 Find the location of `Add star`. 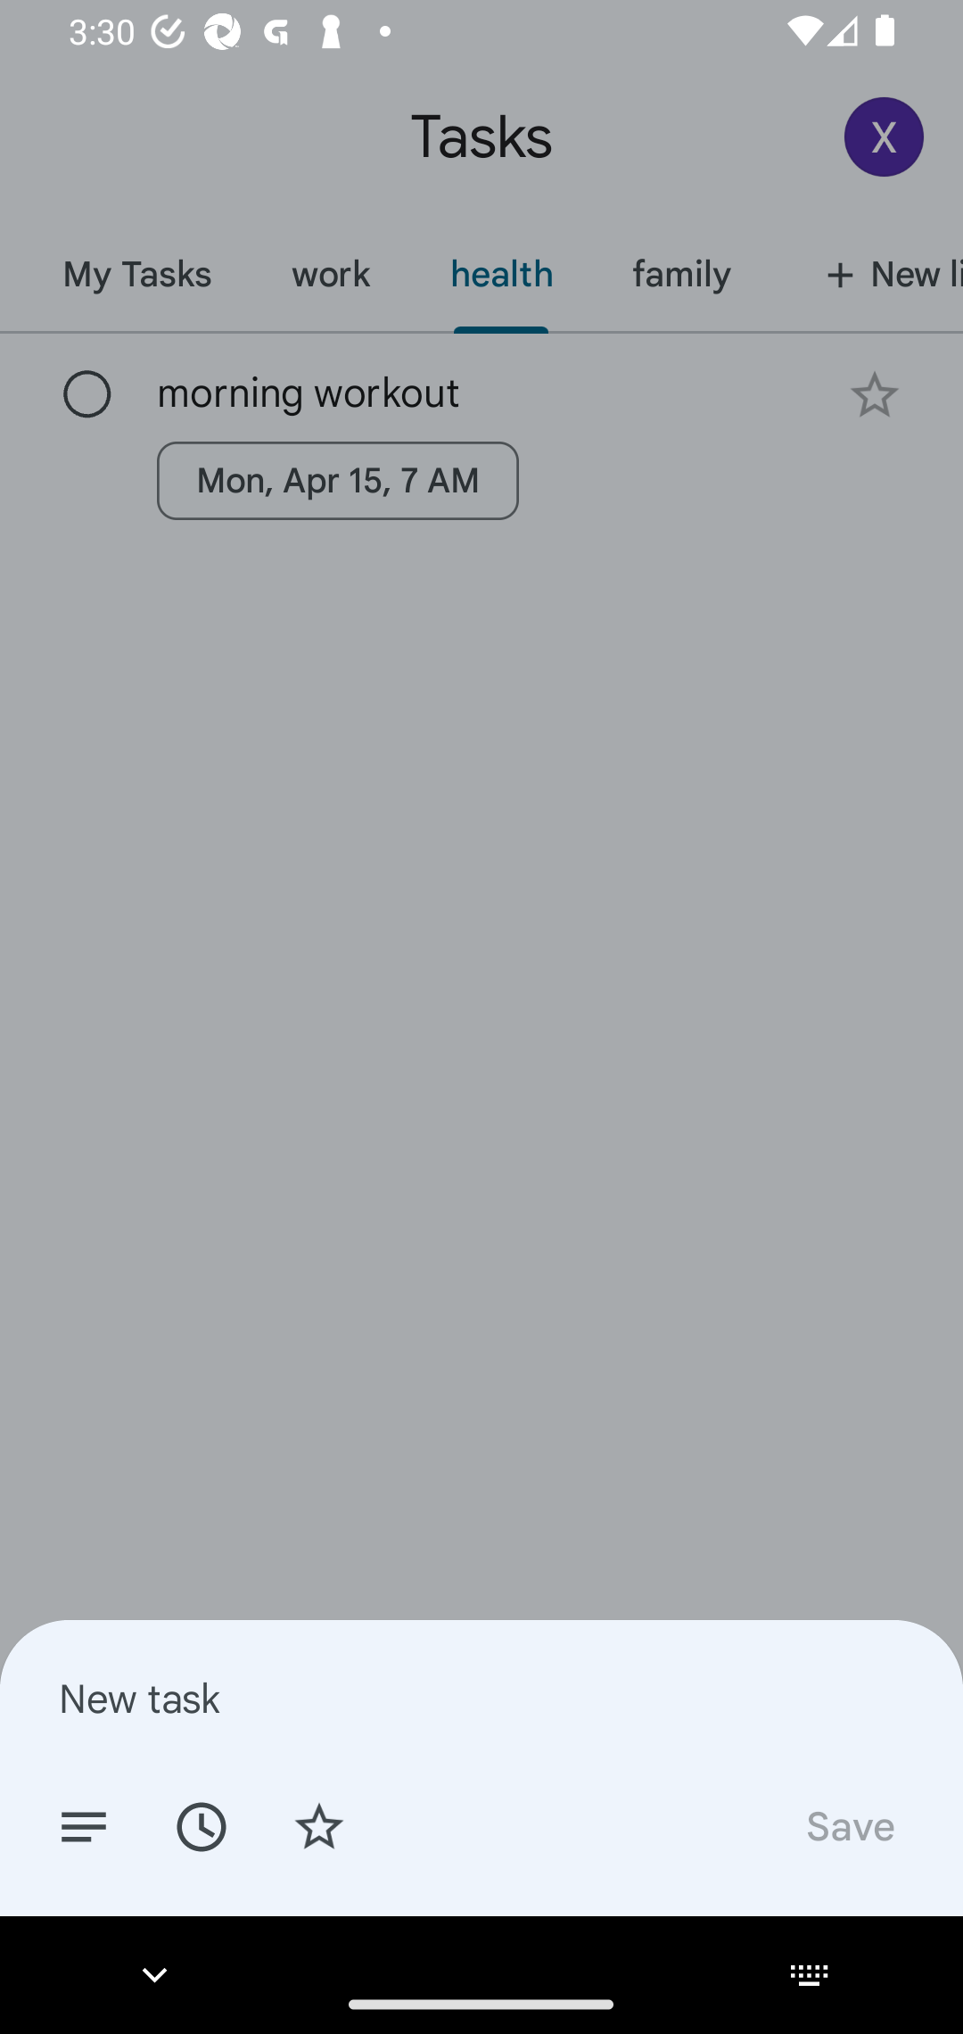

Add star is located at coordinates (319, 1825).